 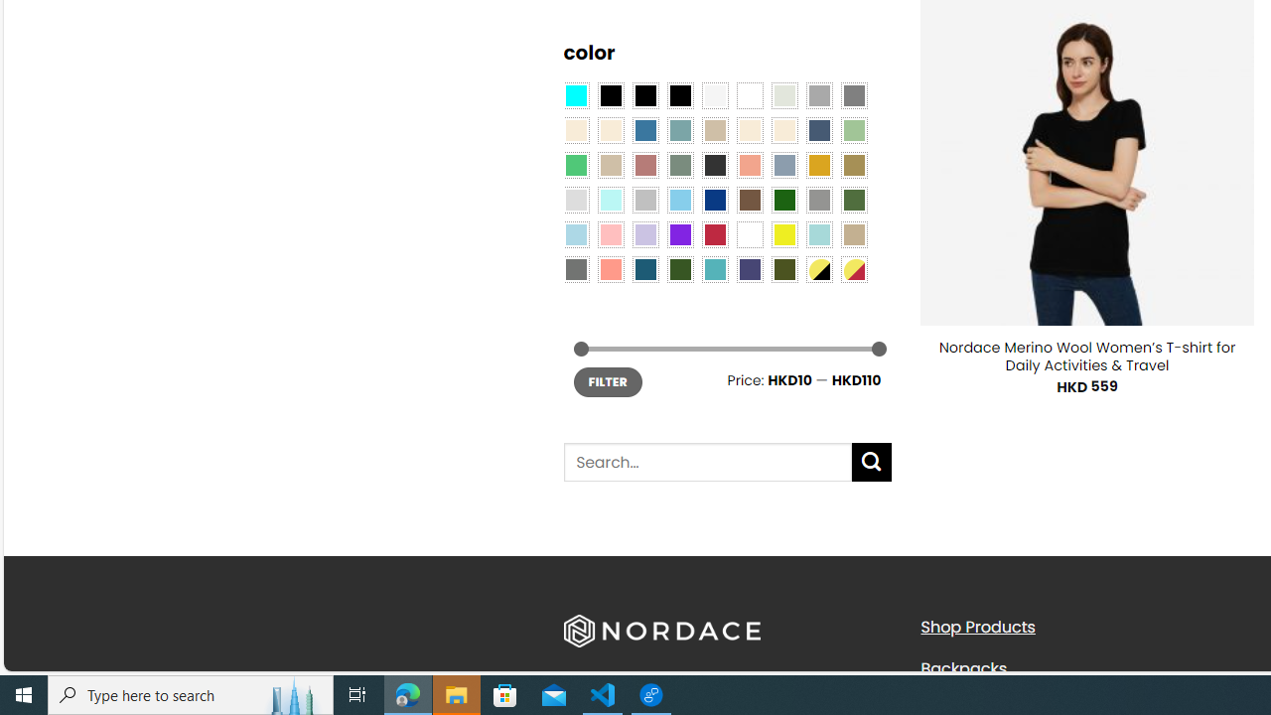 I want to click on Backpacks, so click(x=963, y=667).